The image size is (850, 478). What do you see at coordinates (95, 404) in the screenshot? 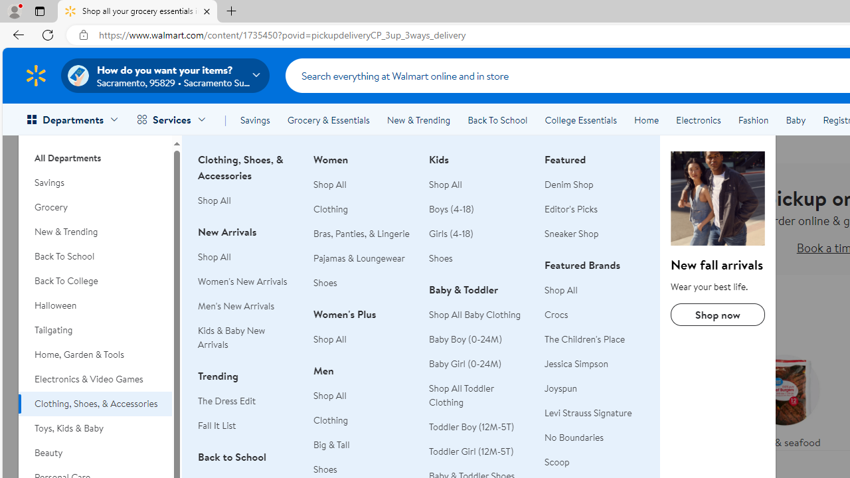
I see `Clothing, Shoes, & Accessories` at bounding box center [95, 404].